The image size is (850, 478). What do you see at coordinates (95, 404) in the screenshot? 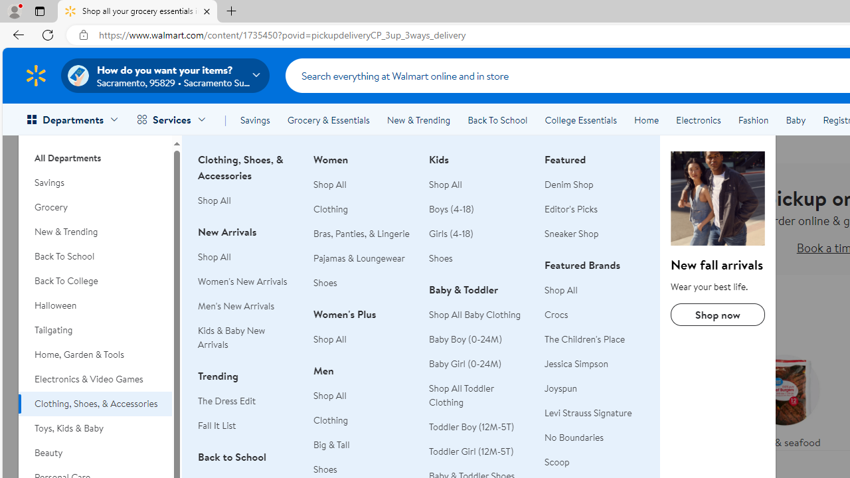
I see `Clothing, Shoes, & Accessories` at bounding box center [95, 404].